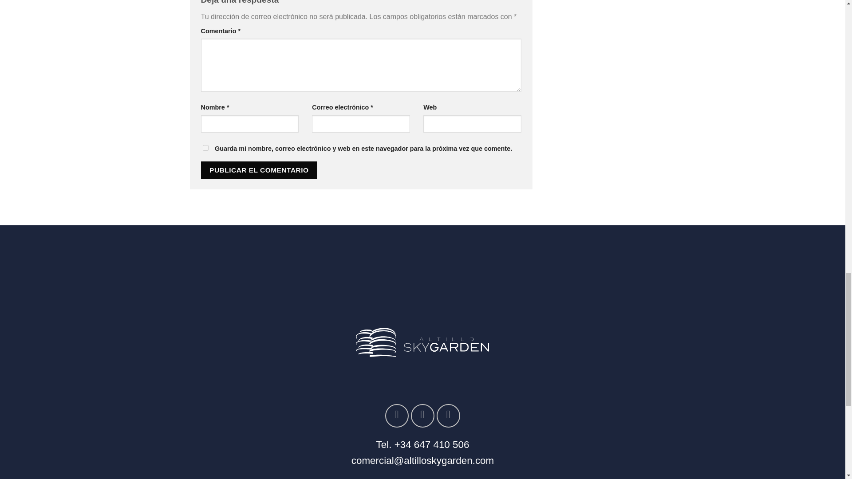 The image size is (852, 479). I want to click on Publicar el comentario, so click(258, 169).